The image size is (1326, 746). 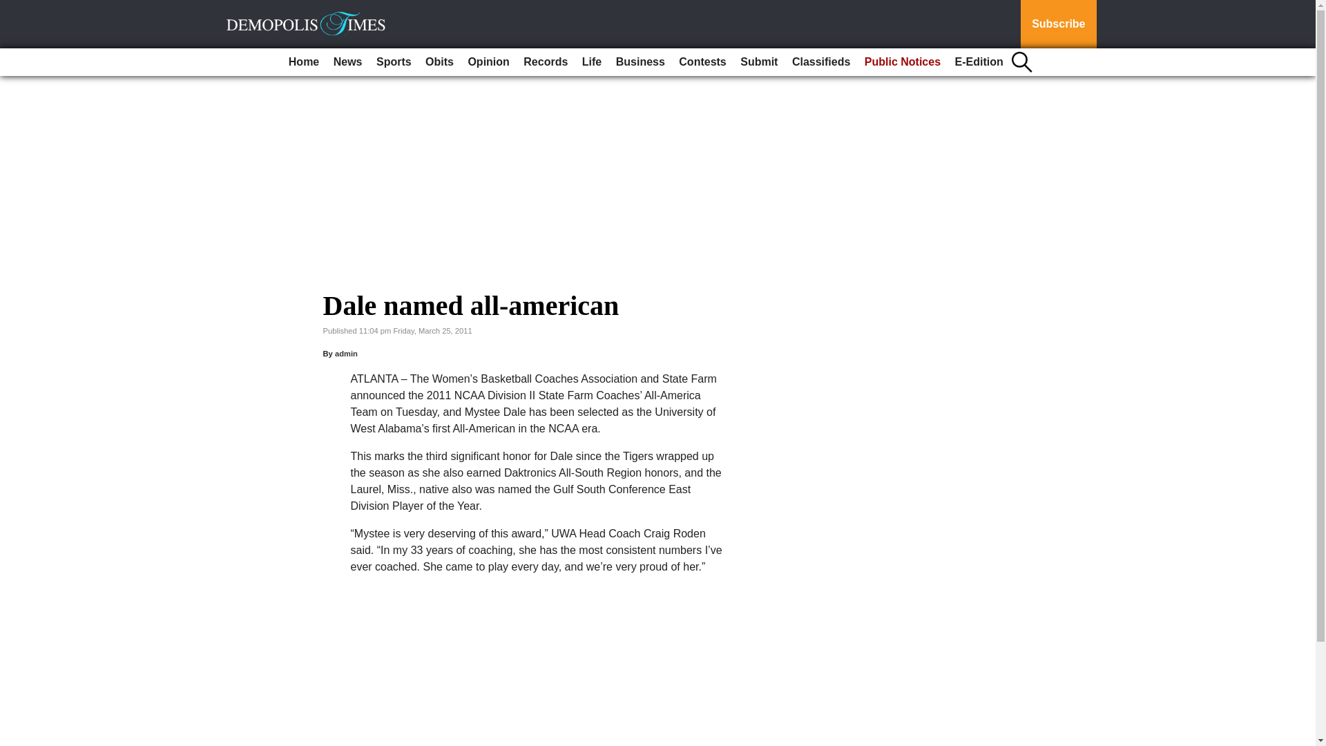 What do you see at coordinates (640, 62) in the screenshot?
I see `Business` at bounding box center [640, 62].